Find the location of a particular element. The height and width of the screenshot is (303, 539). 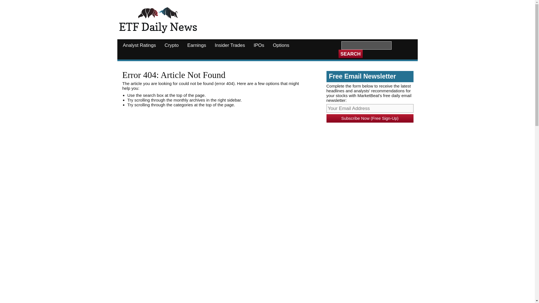

ETF Daily News is located at coordinates (158, 21).